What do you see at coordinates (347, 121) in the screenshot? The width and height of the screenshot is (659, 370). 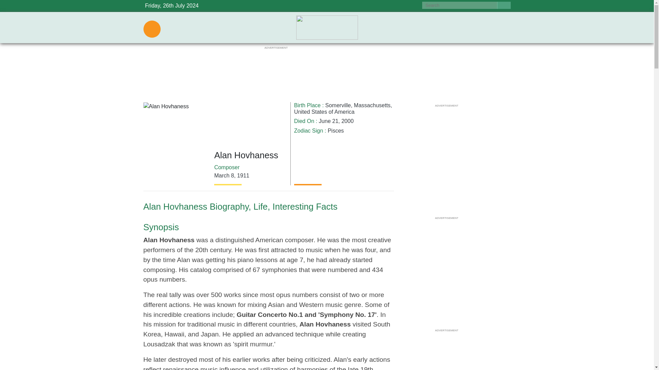 I see `2000` at bounding box center [347, 121].